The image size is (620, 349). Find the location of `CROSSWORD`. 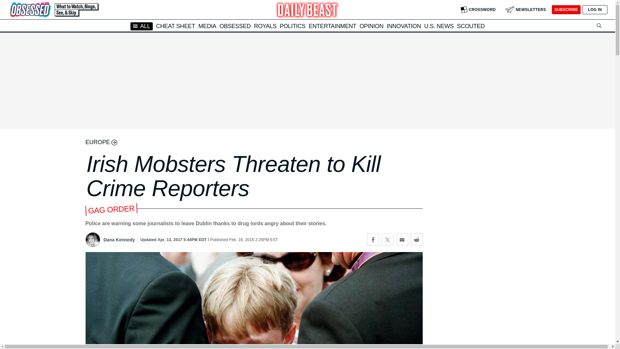

CROSSWORD is located at coordinates (478, 10).